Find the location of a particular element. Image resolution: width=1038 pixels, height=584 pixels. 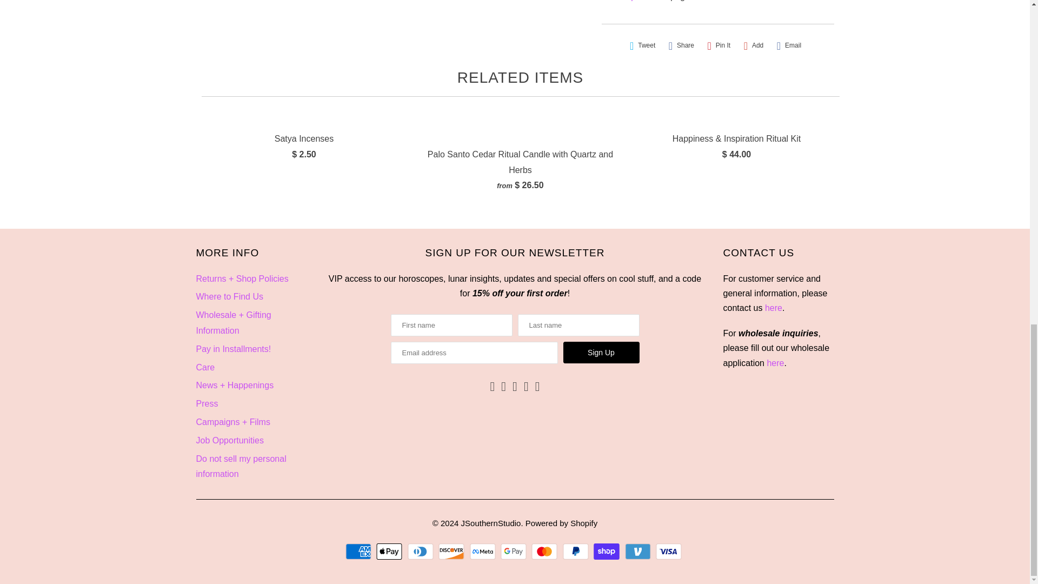

Sign Up is located at coordinates (601, 352).